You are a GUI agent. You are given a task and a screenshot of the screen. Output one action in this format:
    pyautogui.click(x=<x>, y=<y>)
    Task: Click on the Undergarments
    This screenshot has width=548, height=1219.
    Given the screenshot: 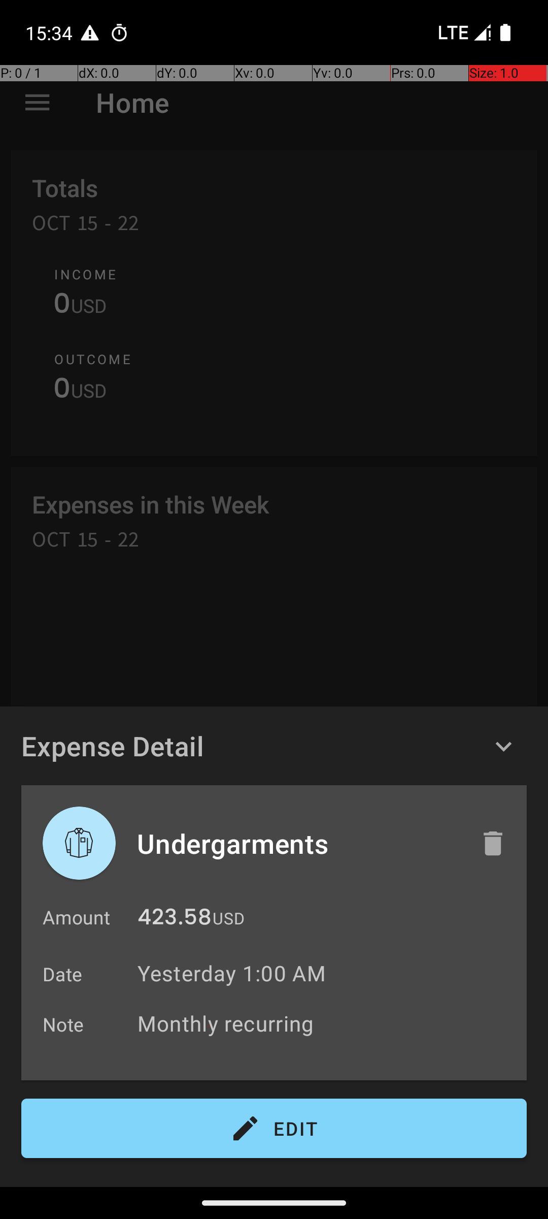 What is the action you would take?
    pyautogui.click(x=298, y=843)
    